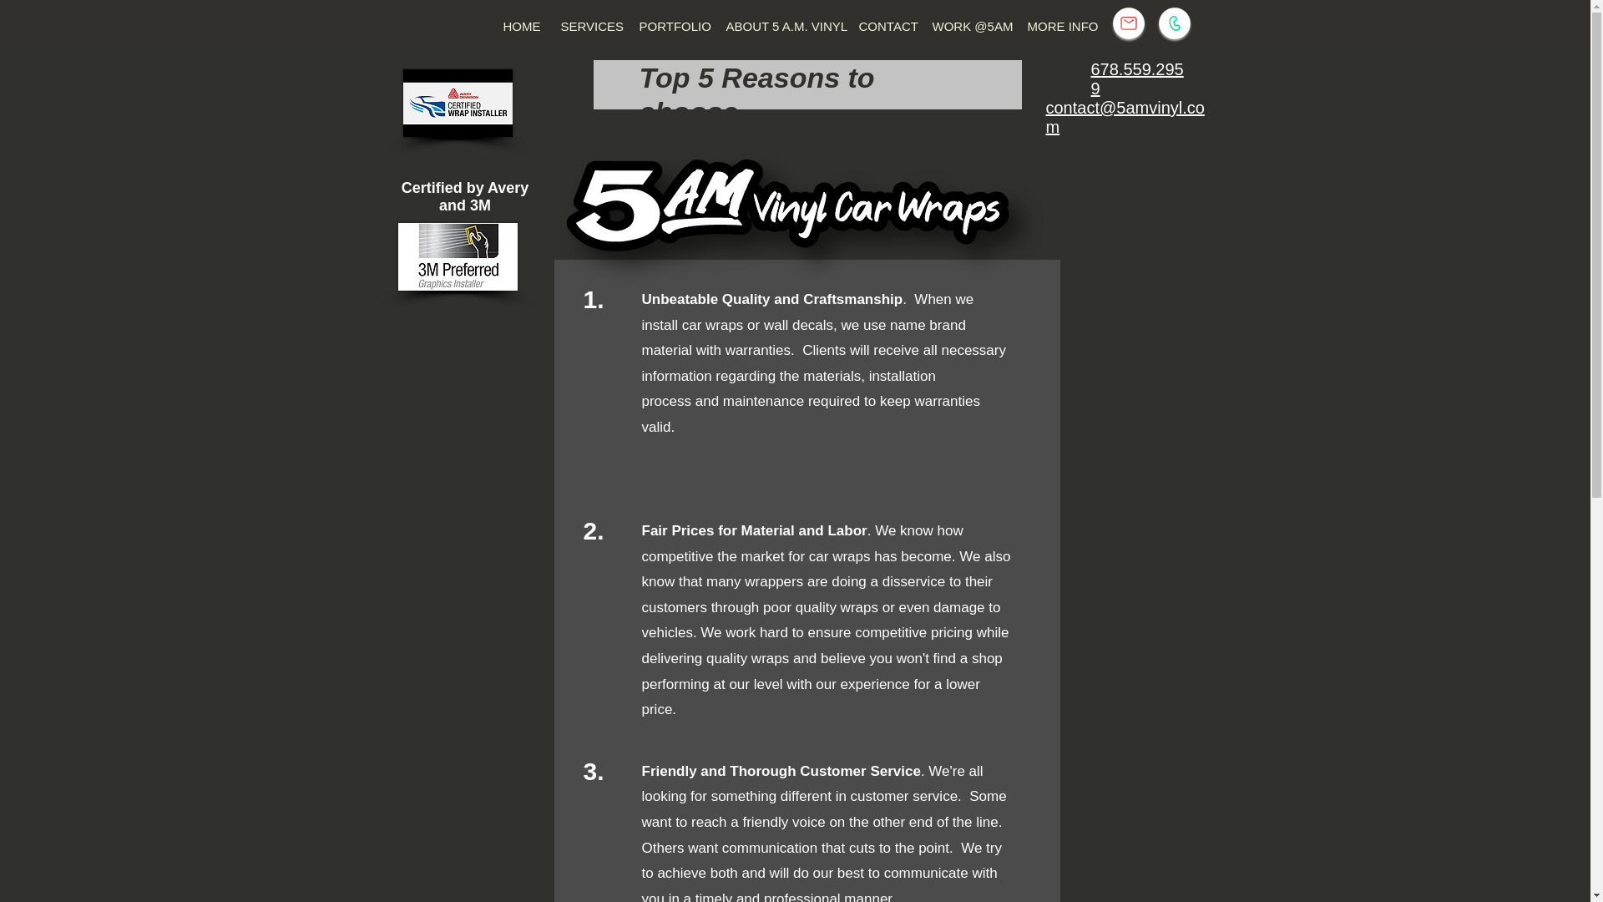 This screenshot has width=1603, height=902. I want to click on PORTFOLIO, so click(671, 27).